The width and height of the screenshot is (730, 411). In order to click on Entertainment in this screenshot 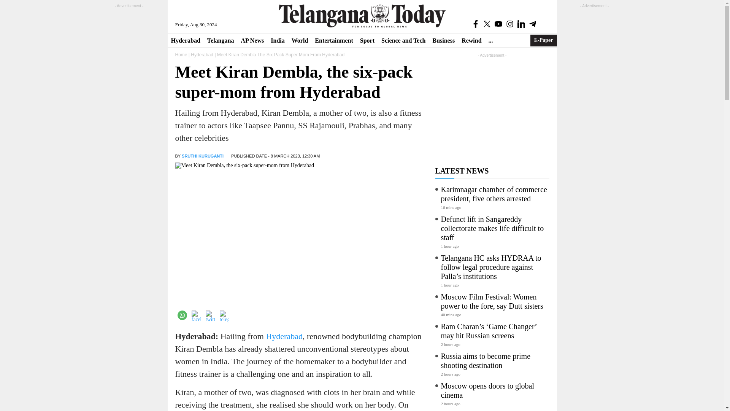, I will do `click(334, 40)`.